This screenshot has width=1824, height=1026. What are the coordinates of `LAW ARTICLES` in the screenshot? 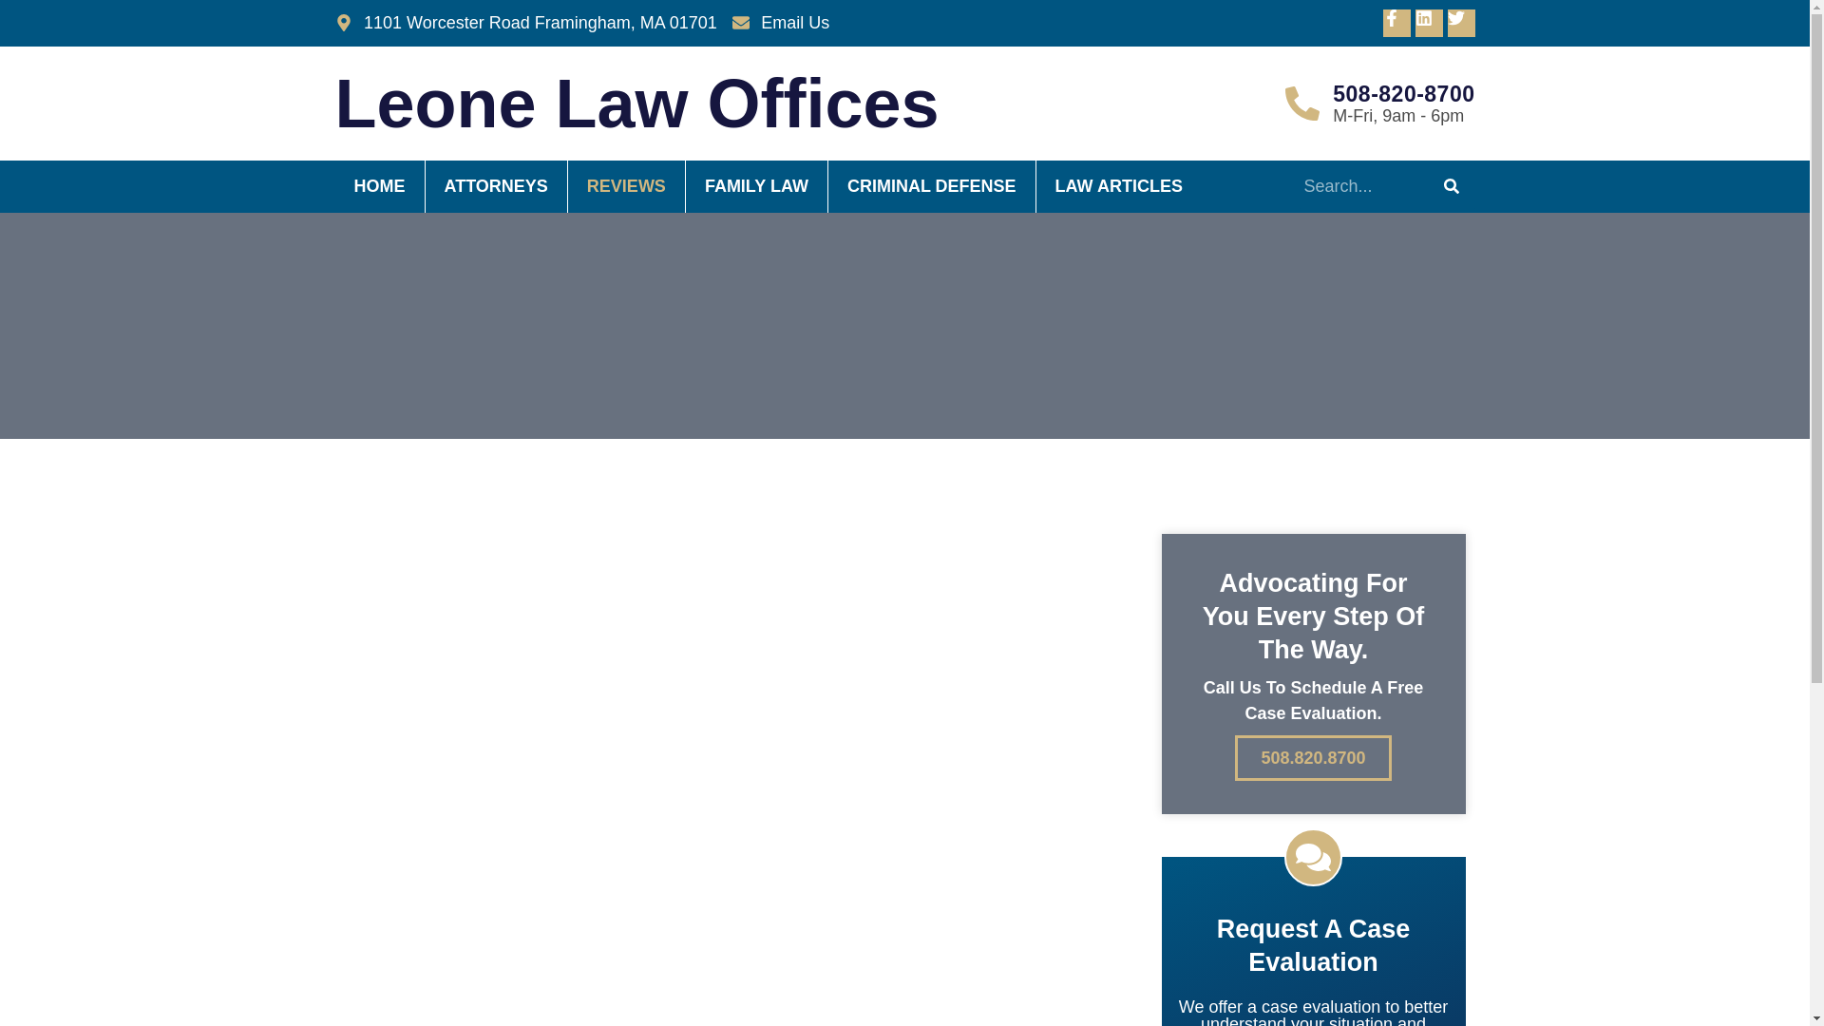 It's located at (1119, 186).